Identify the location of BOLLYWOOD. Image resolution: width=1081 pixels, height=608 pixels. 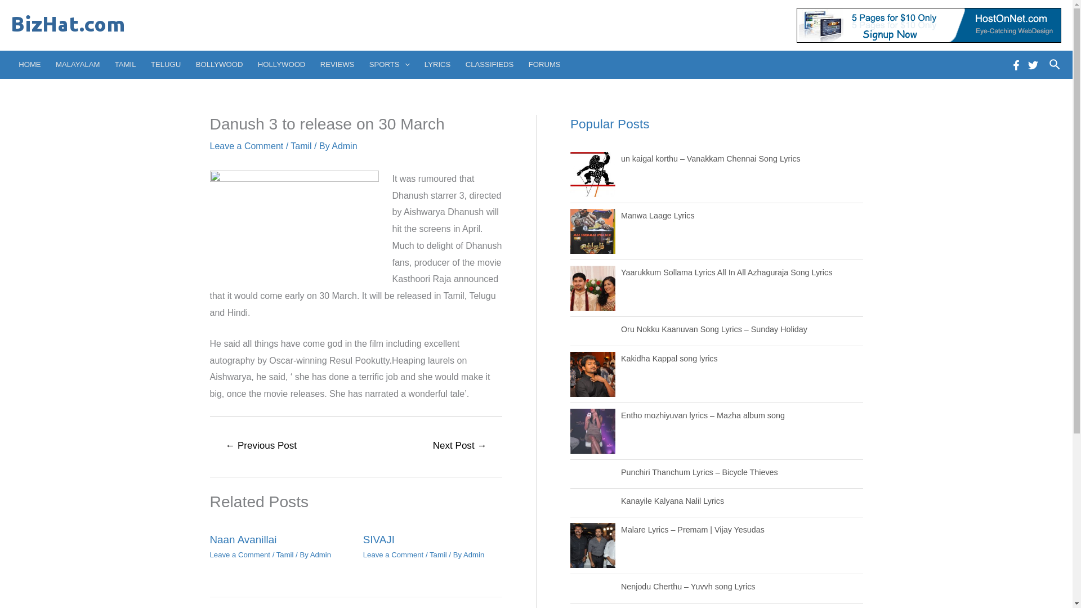
(218, 64).